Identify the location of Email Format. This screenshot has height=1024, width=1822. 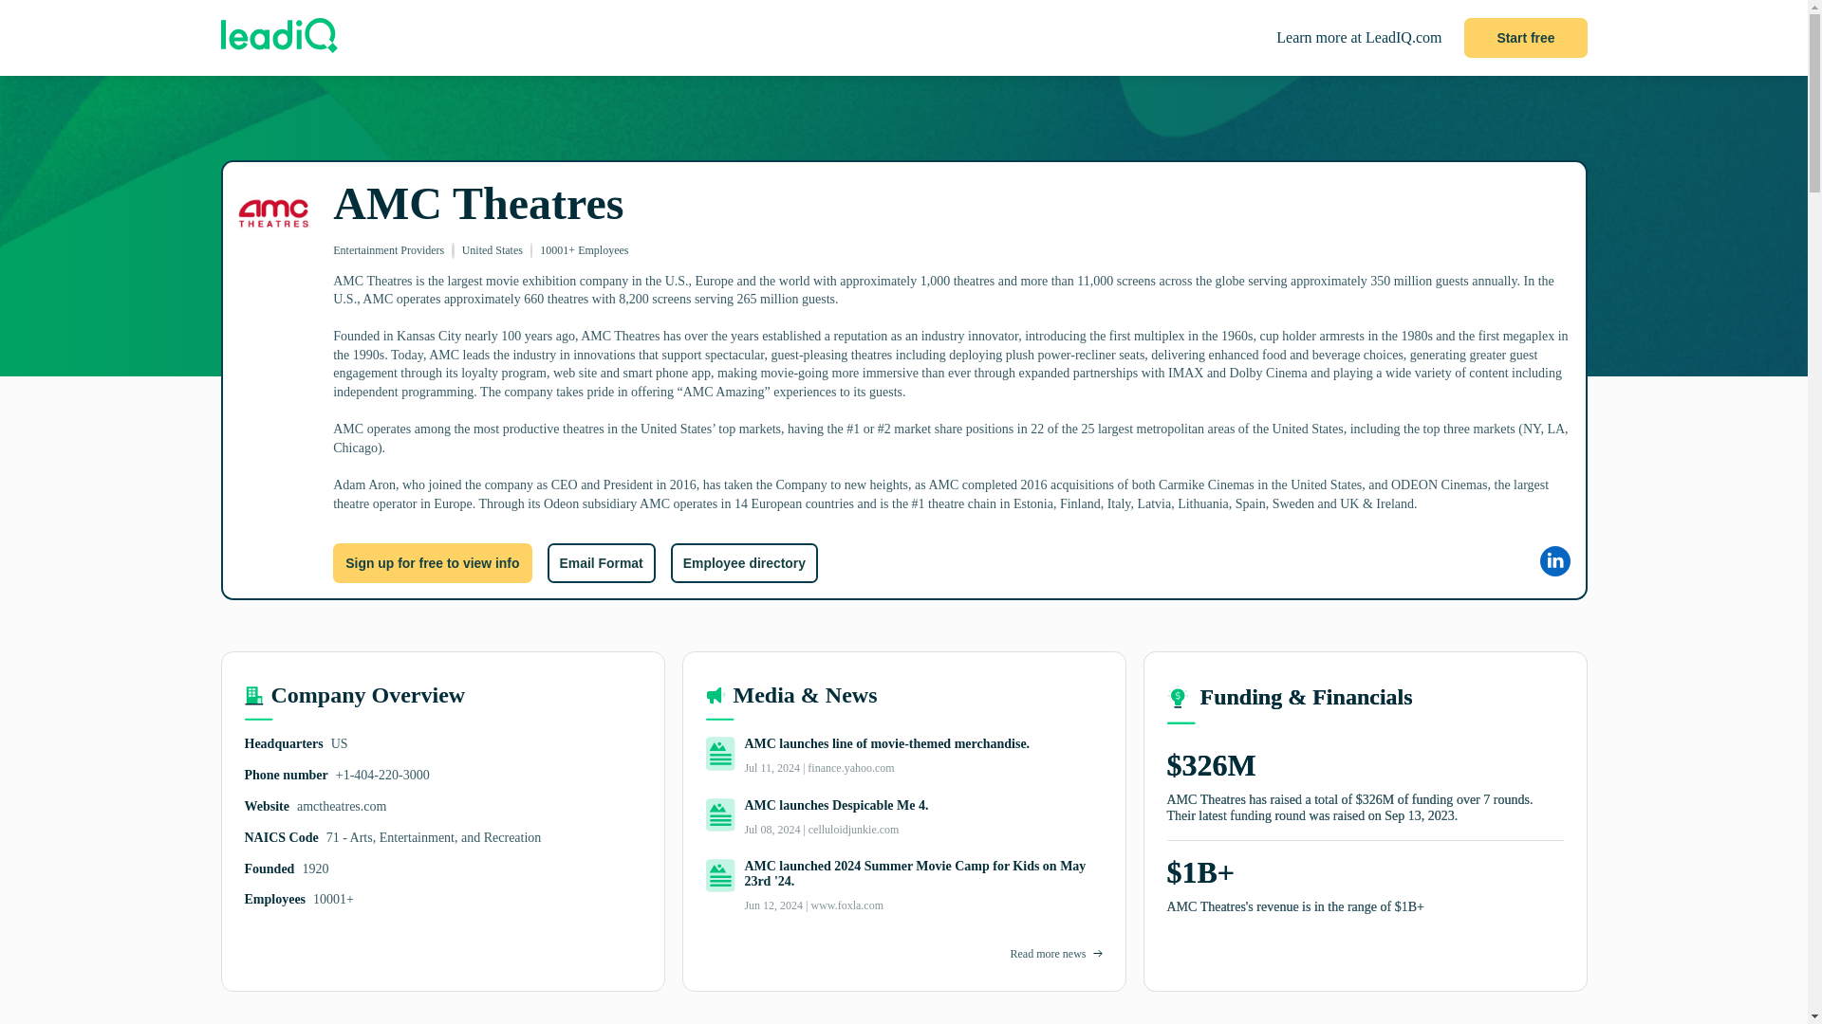
(600, 563).